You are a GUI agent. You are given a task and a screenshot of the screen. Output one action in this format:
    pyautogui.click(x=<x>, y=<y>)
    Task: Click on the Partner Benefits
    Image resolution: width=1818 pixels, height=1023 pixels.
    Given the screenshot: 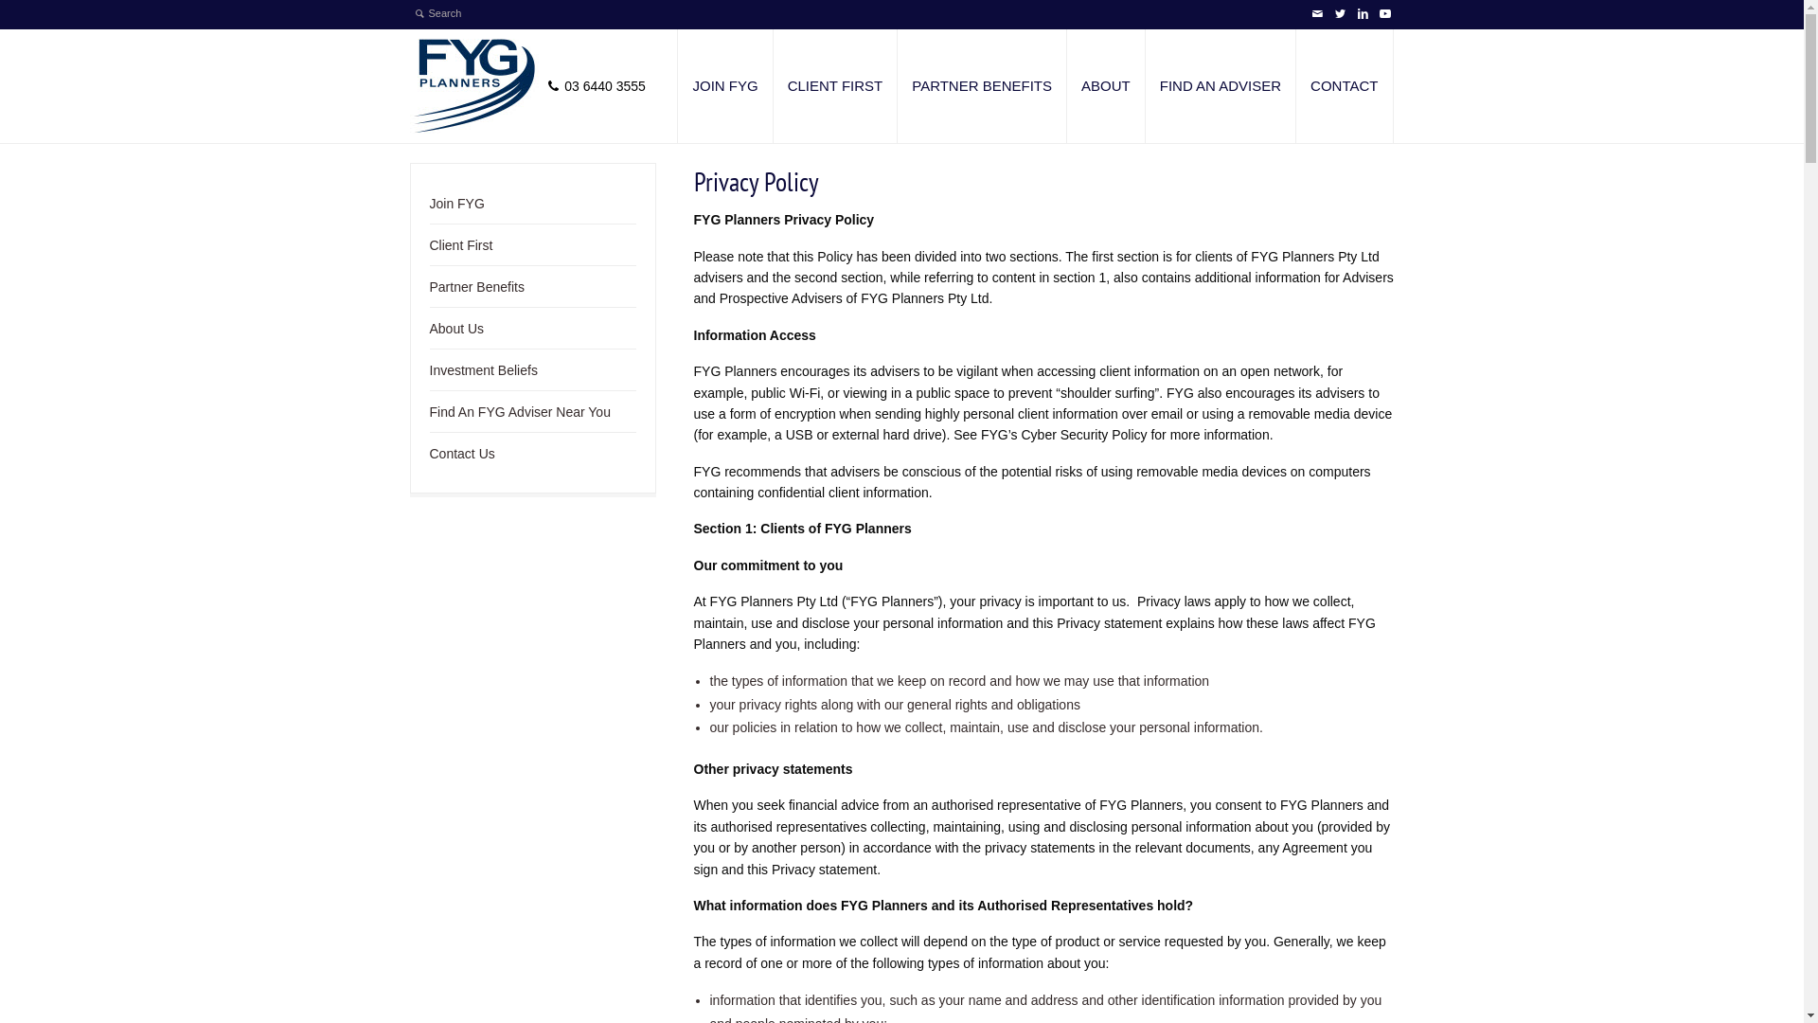 What is the action you would take?
    pyautogui.click(x=477, y=292)
    